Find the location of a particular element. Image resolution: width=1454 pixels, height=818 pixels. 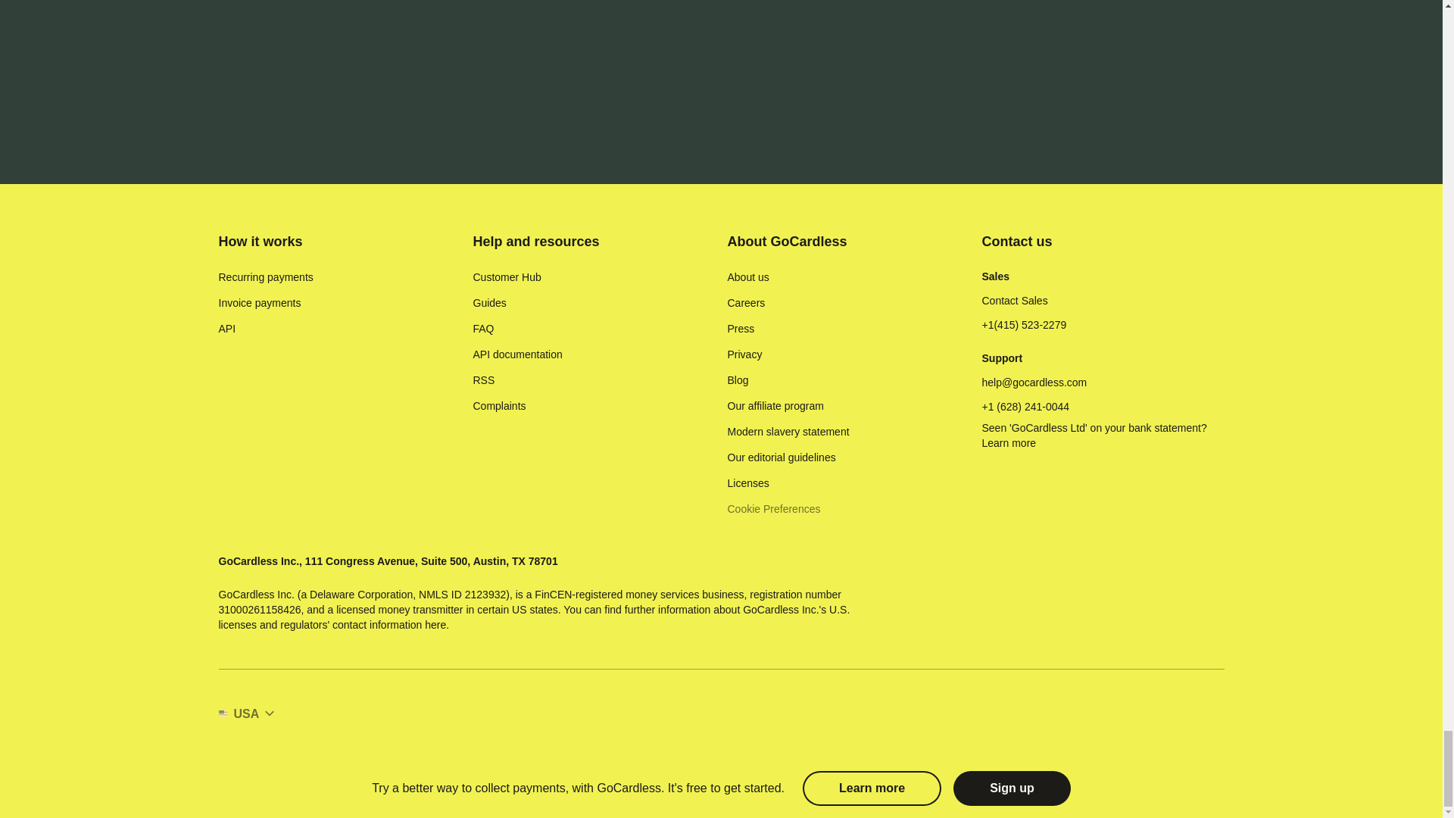

Licenses is located at coordinates (748, 483).